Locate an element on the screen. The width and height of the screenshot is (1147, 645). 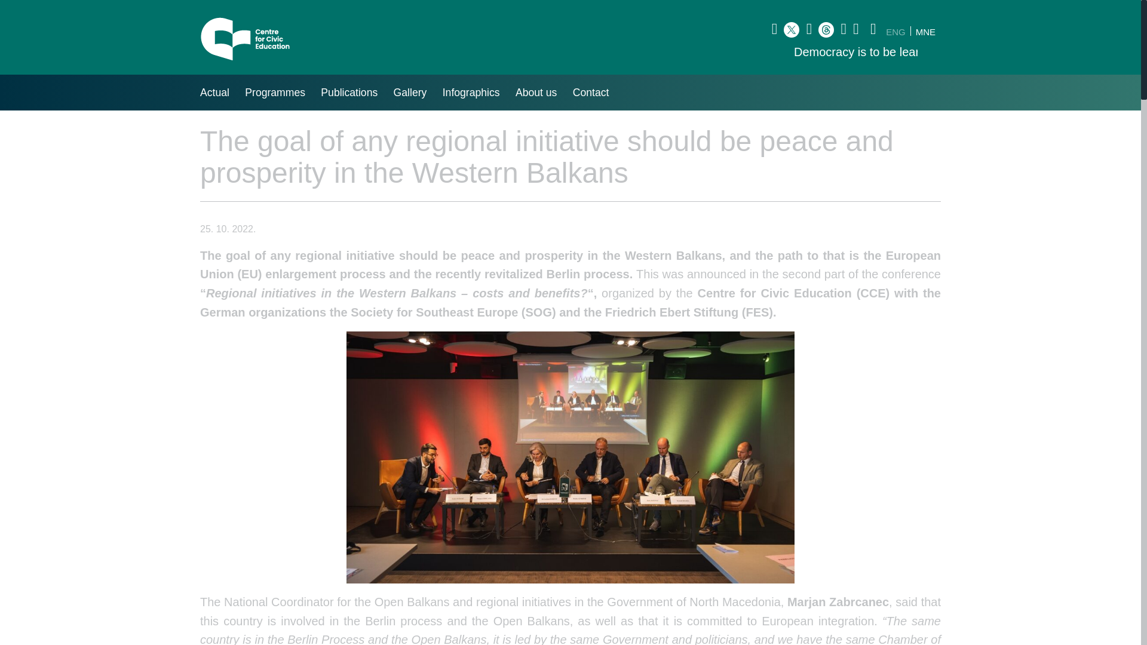
Gallery is located at coordinates (410, 92).